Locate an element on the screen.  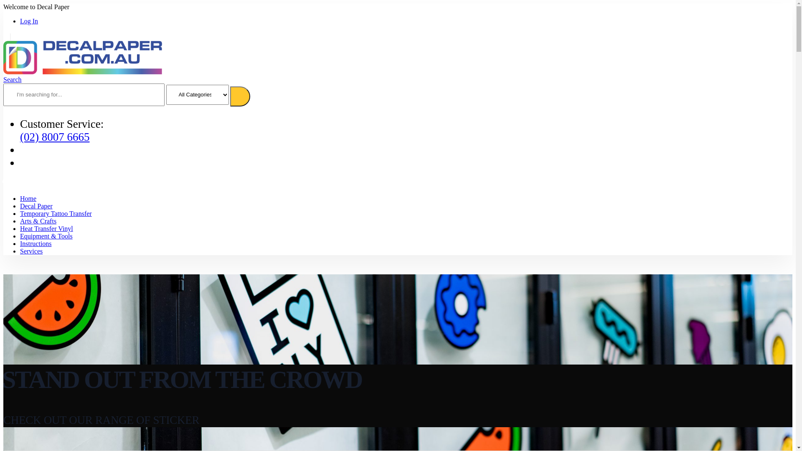
Services is located at coordinates (31, 251).